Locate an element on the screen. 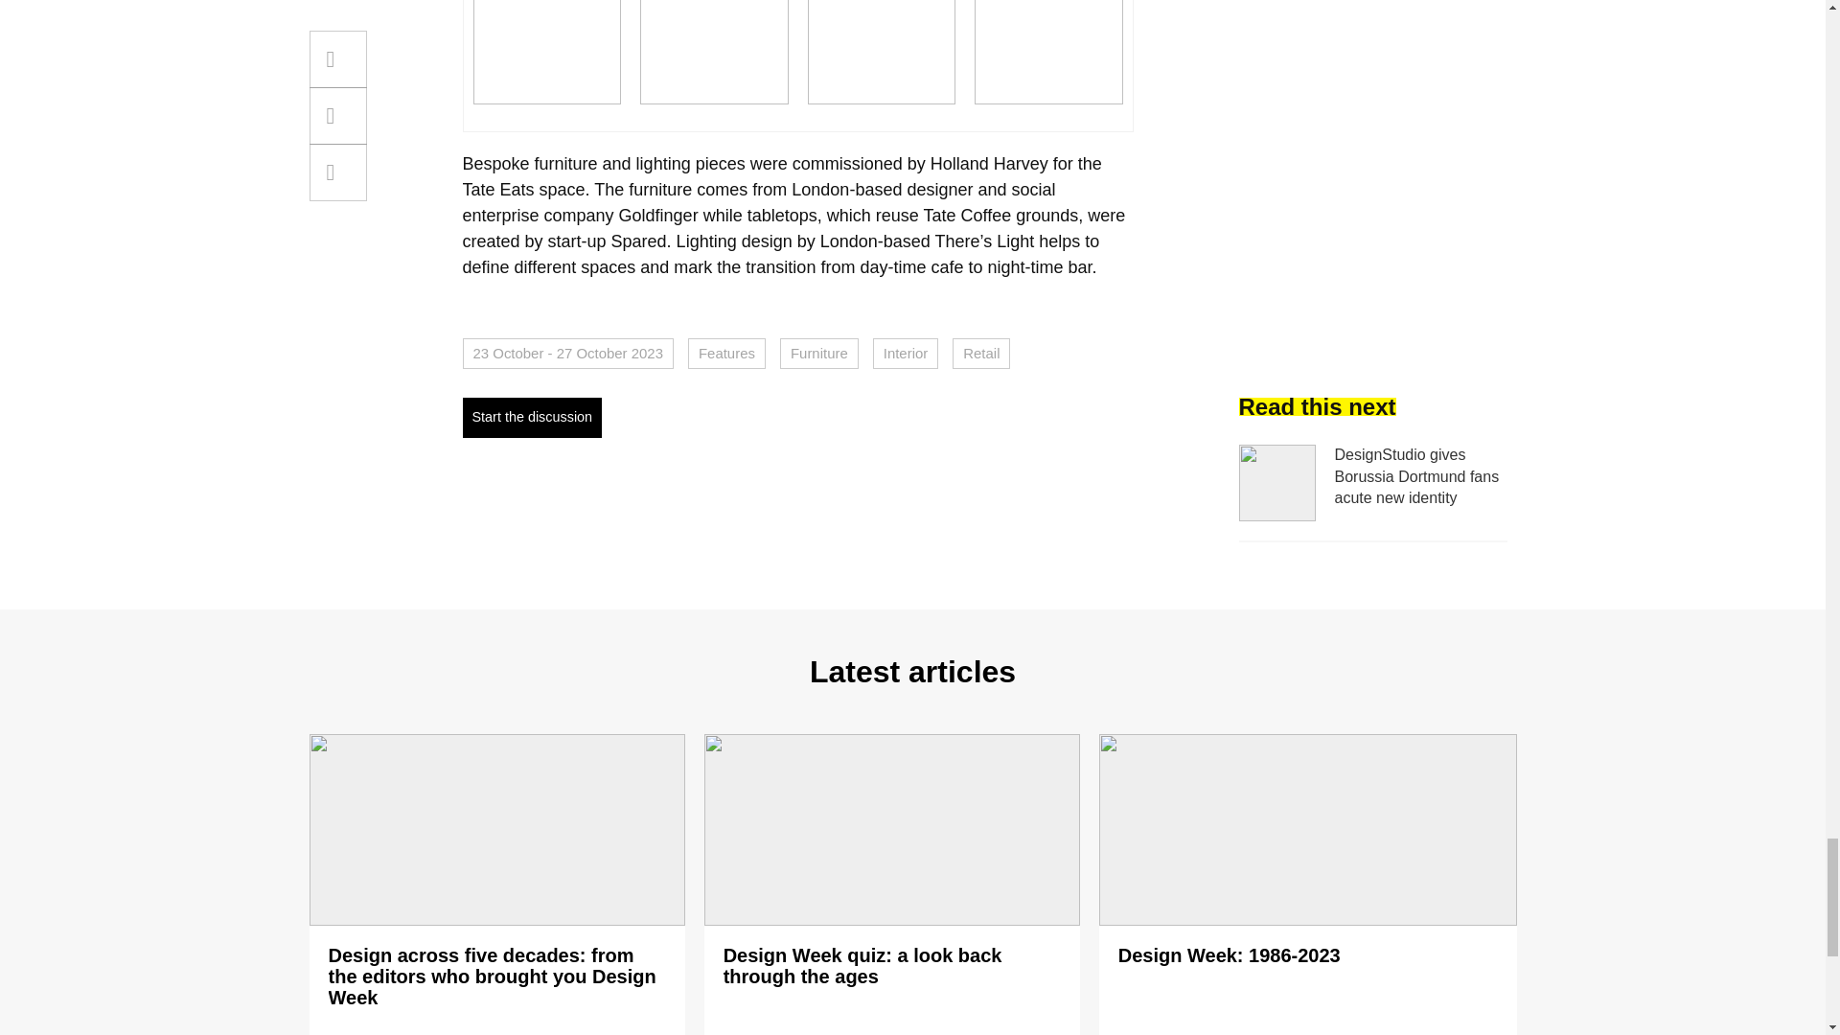 This screenshot has height=1035, width=1840. Furniture is located at coordinates (819, 353).